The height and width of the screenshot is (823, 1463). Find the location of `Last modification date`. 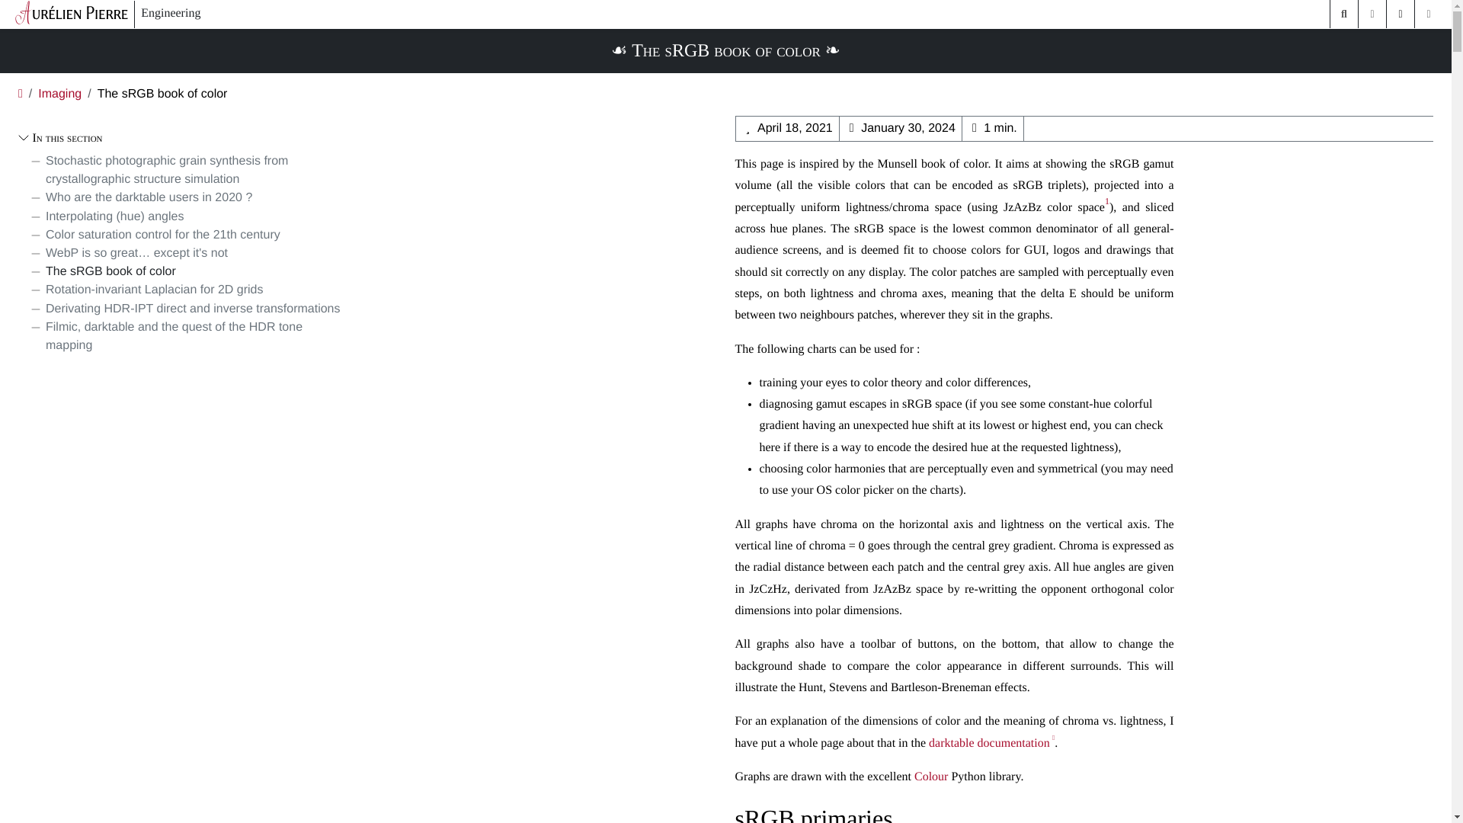

Last modification date is located at coordinates (908, 128).